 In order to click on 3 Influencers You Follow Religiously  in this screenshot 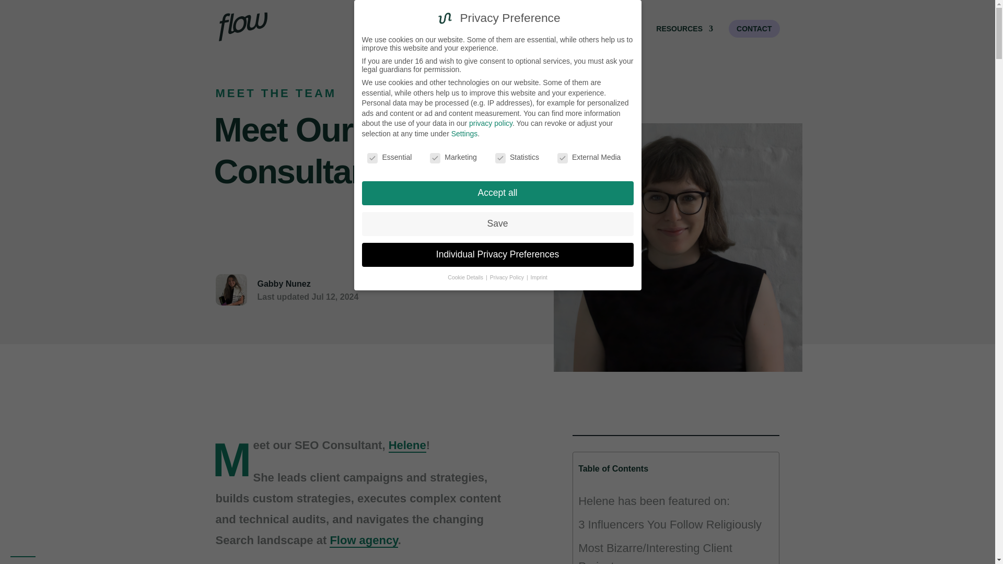, I will do `click(670, 524)`.